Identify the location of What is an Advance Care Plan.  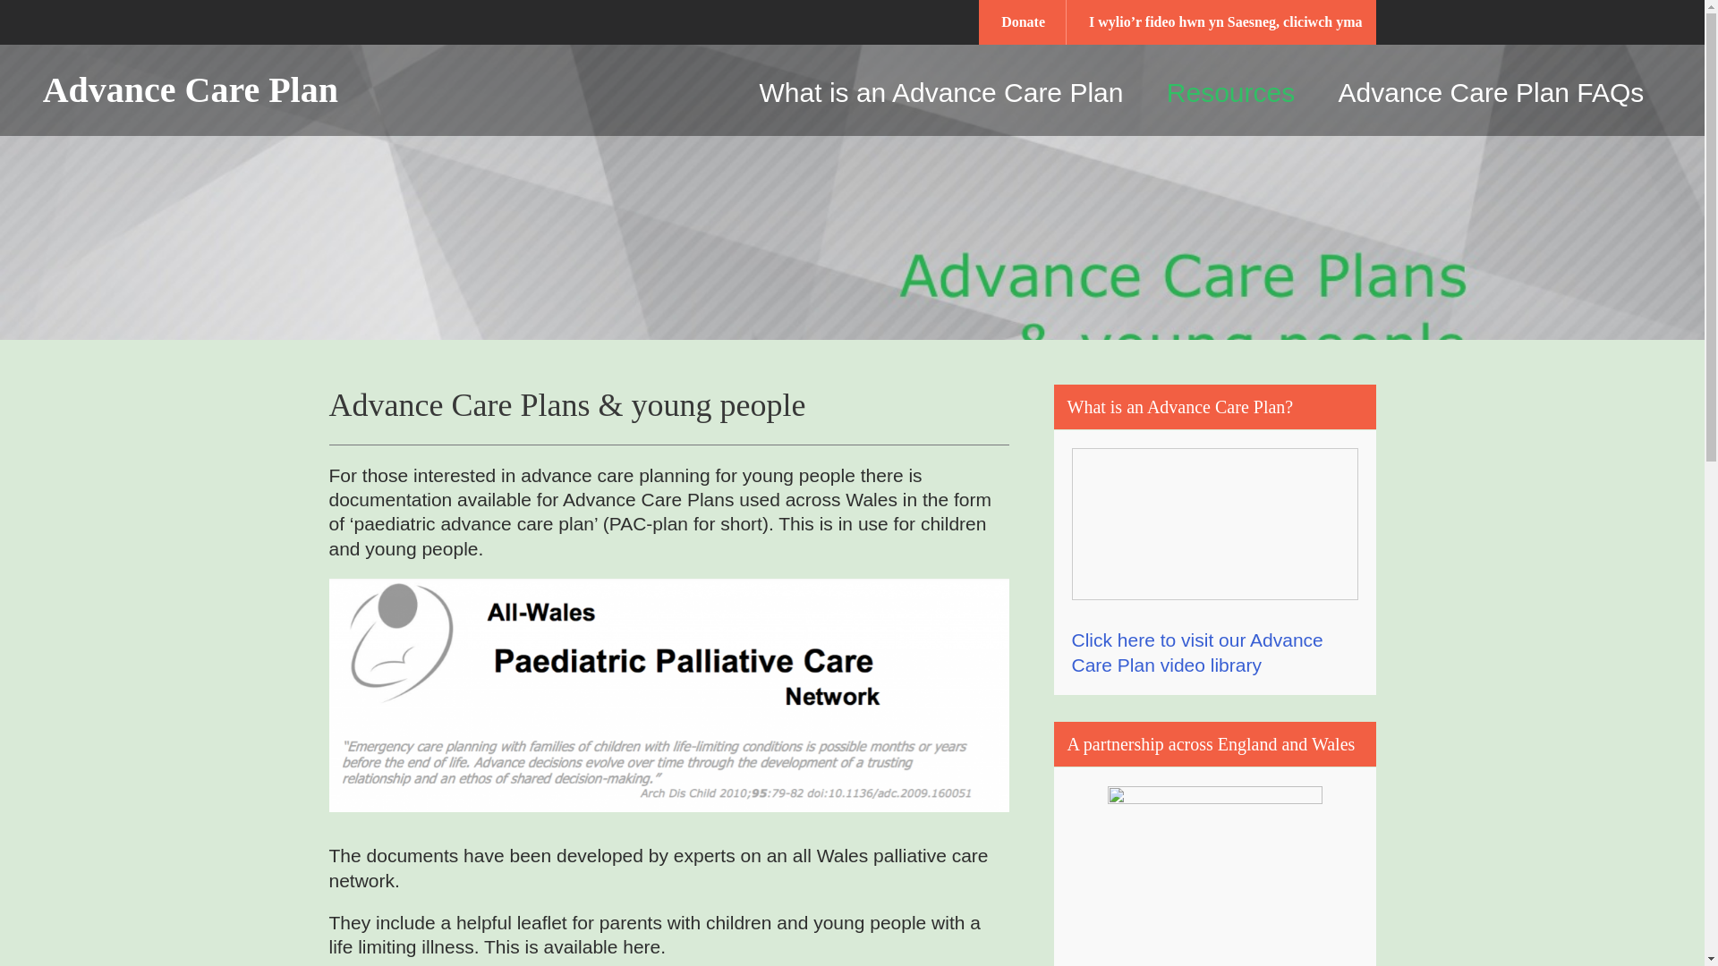
(941, 92).